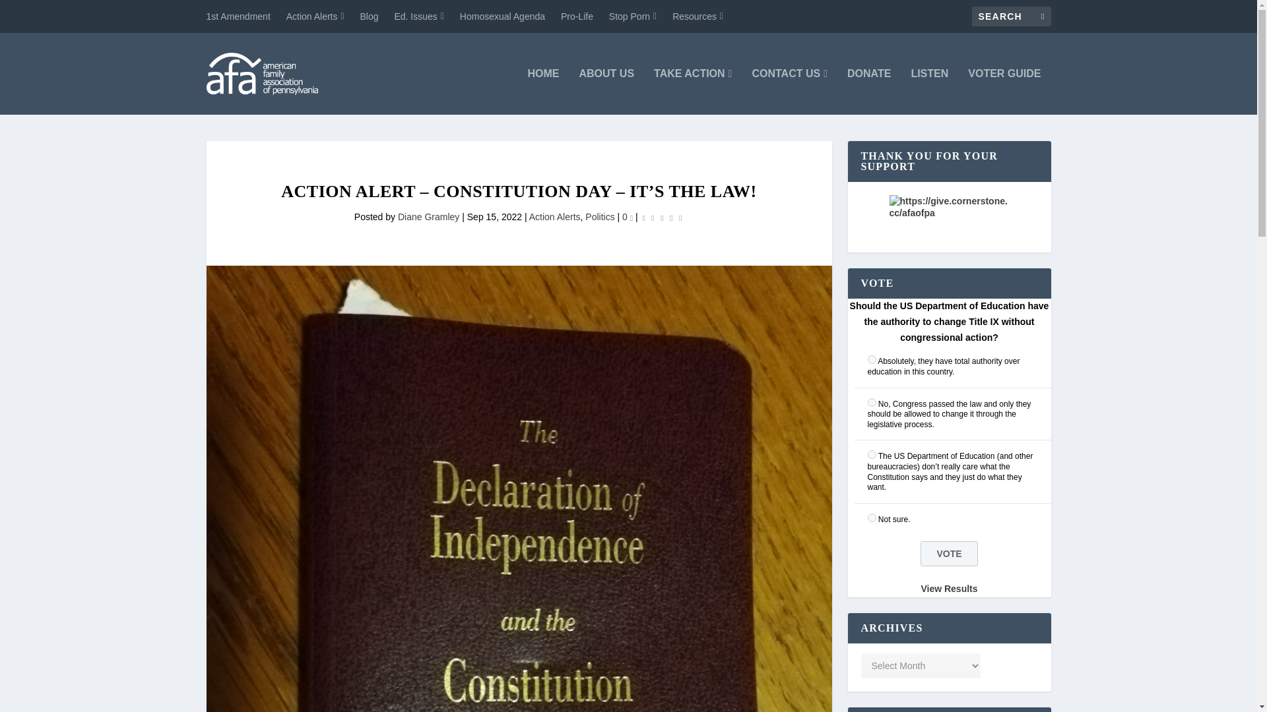 Image resolution: width=1267 pixels, height=712 pixels. Describe the element at coordinates (1004, 91) in the screenshot. I see `VOTER GUIDE` at that location.